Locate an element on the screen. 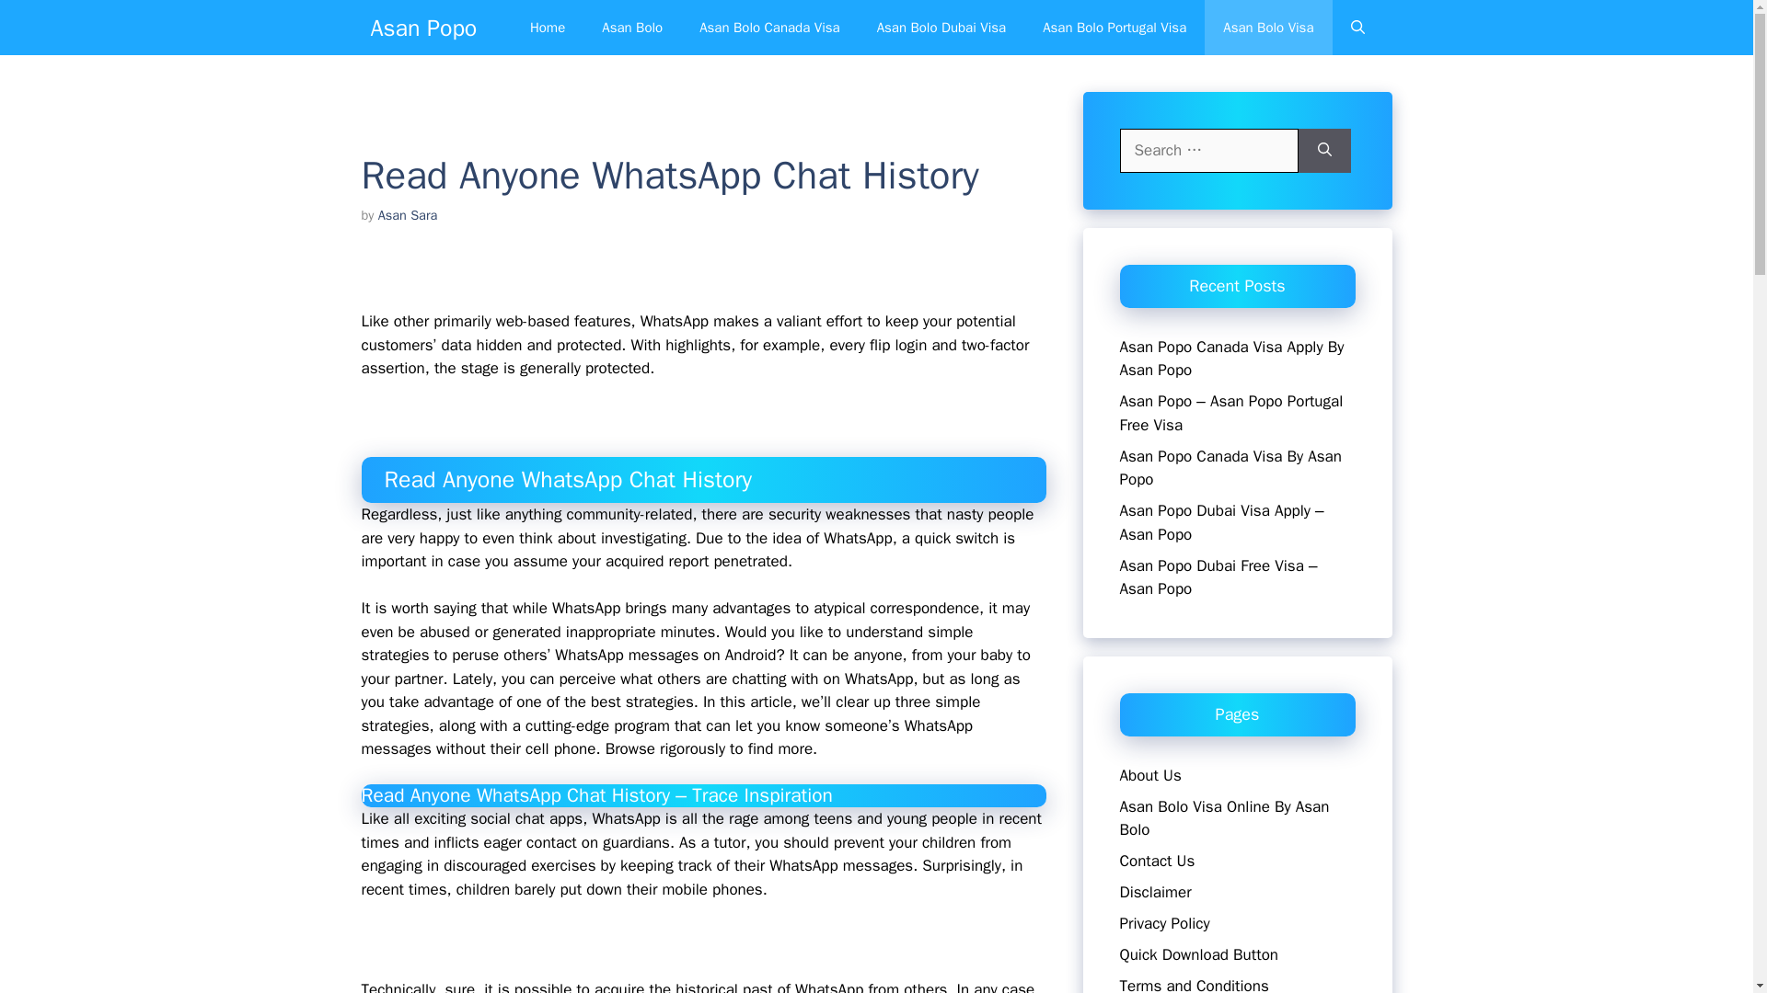 The width and height of the screenshot is (1767, 993). Privacy Policy is located at coordinates (1163, 923).